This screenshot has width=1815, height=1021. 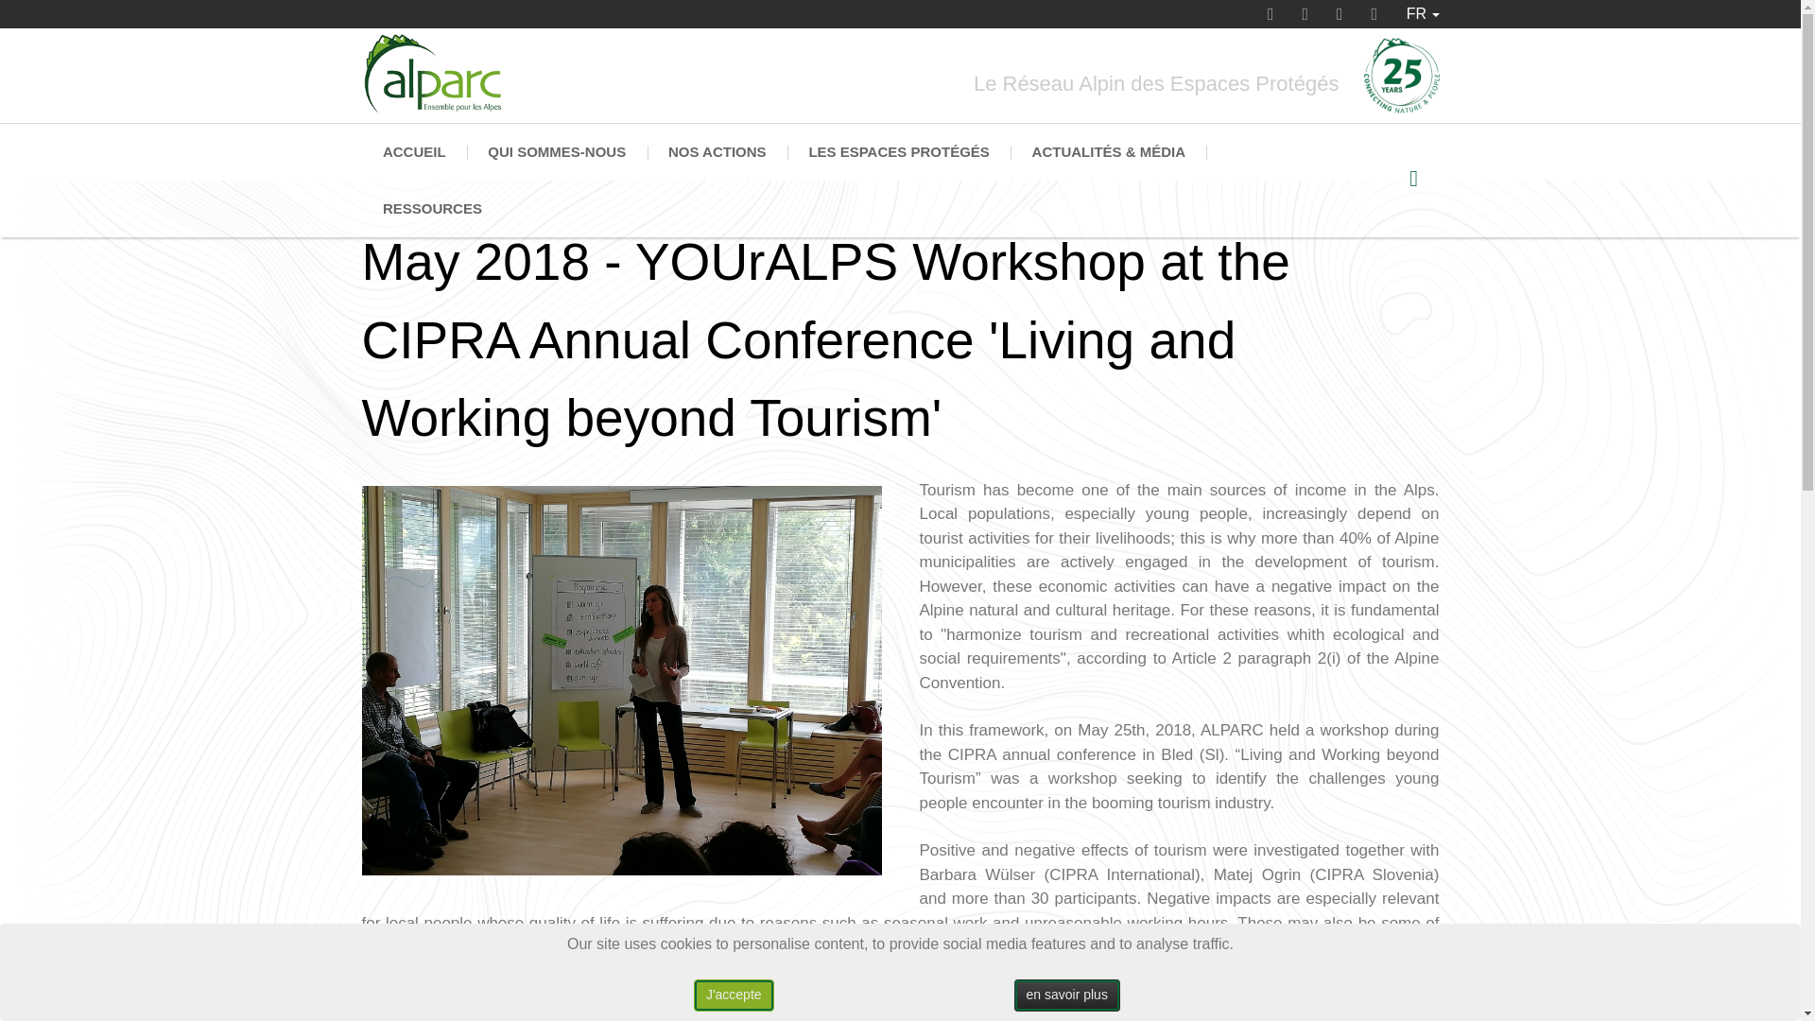 I want to click on NOS ACTIONS, so click(x=717, y=151).